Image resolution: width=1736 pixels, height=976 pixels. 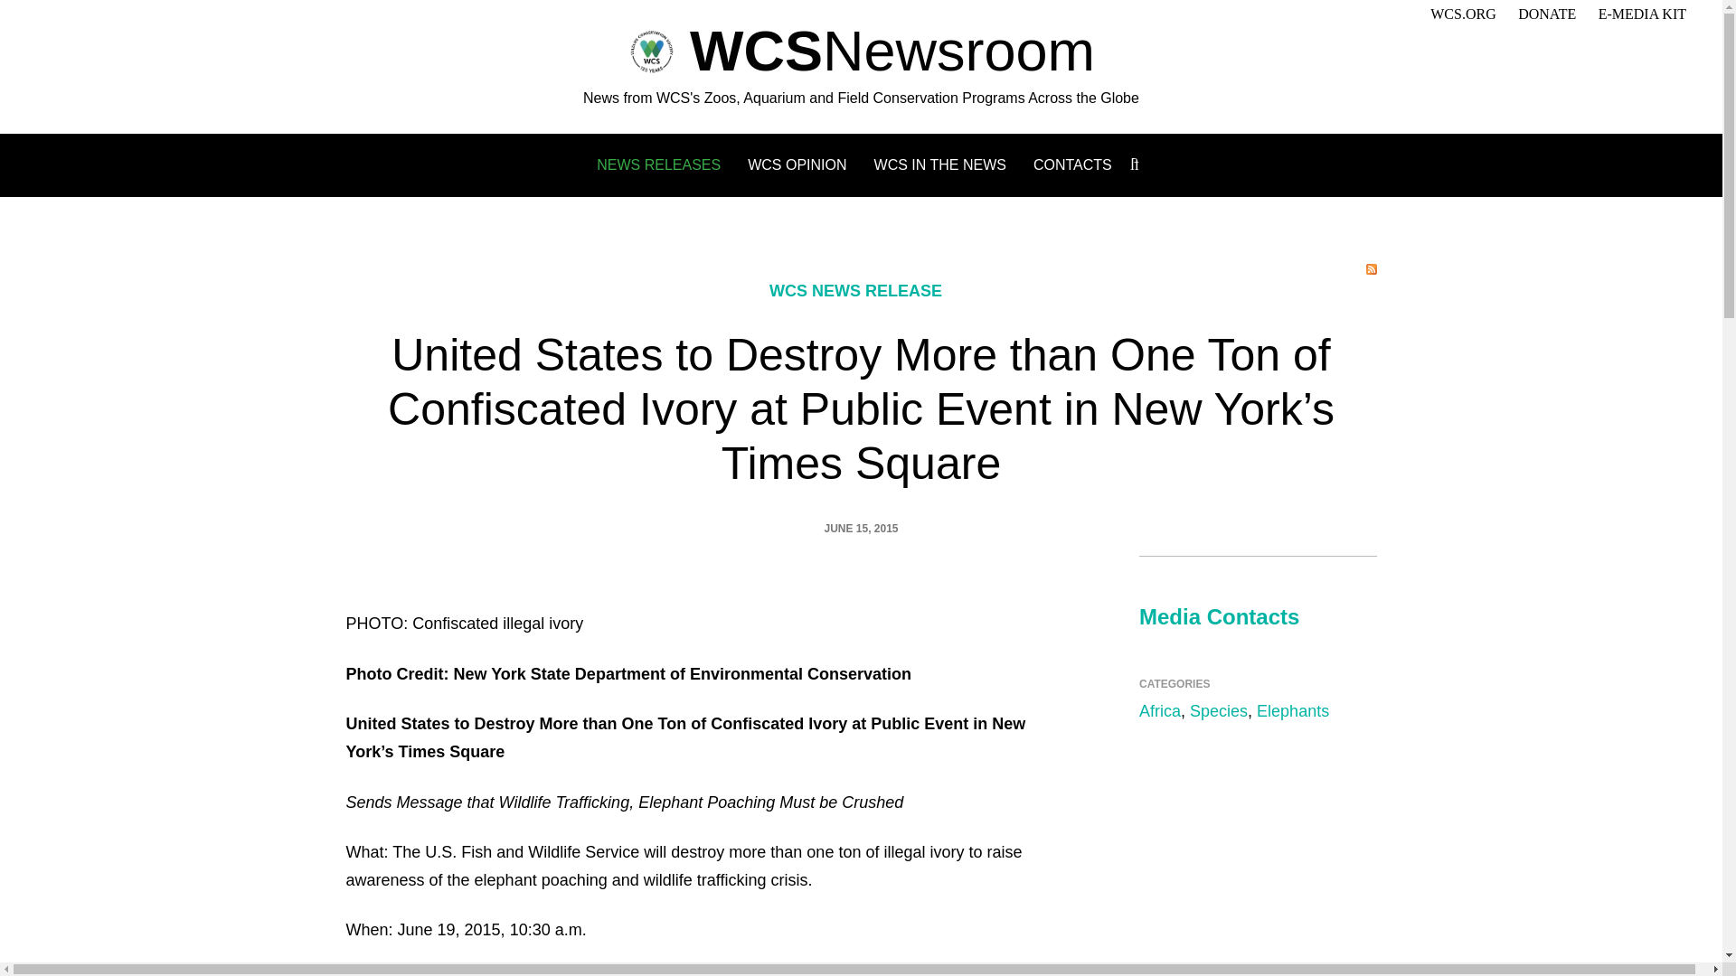 I want to click on E-MEDIA KIT, so click(x=1642, y=13).